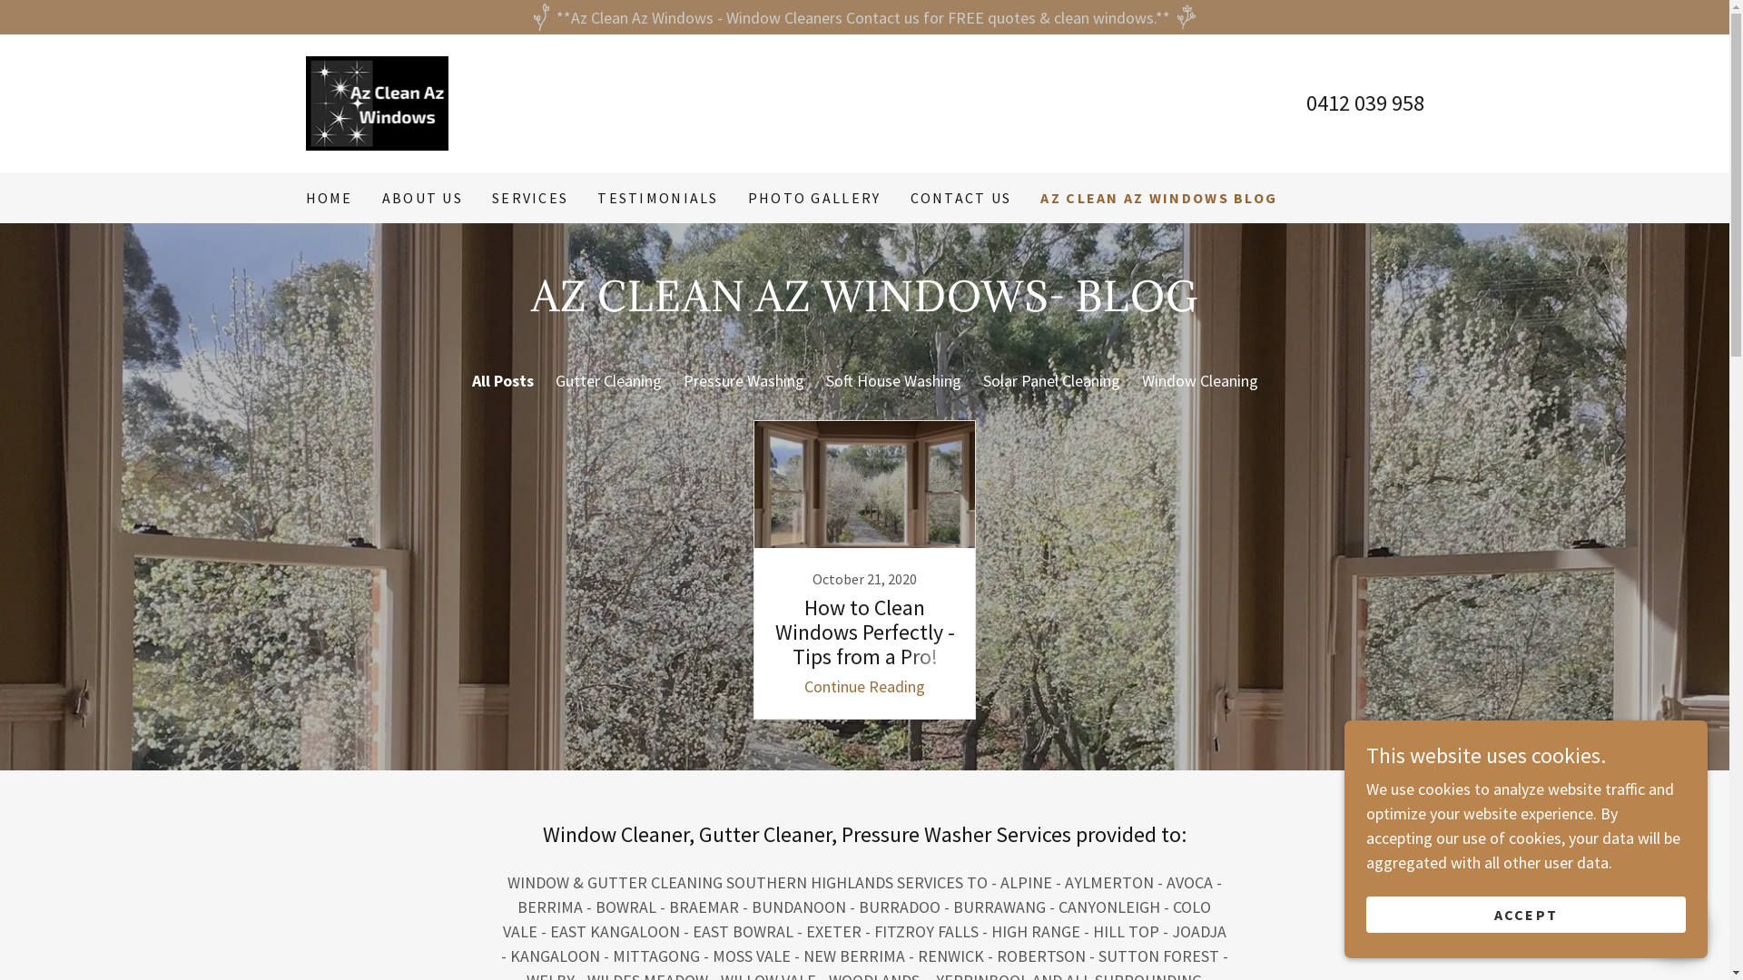  Describe the element at coordinates (423, 198) in the screenshot. I see `ABOUT US` at that location.